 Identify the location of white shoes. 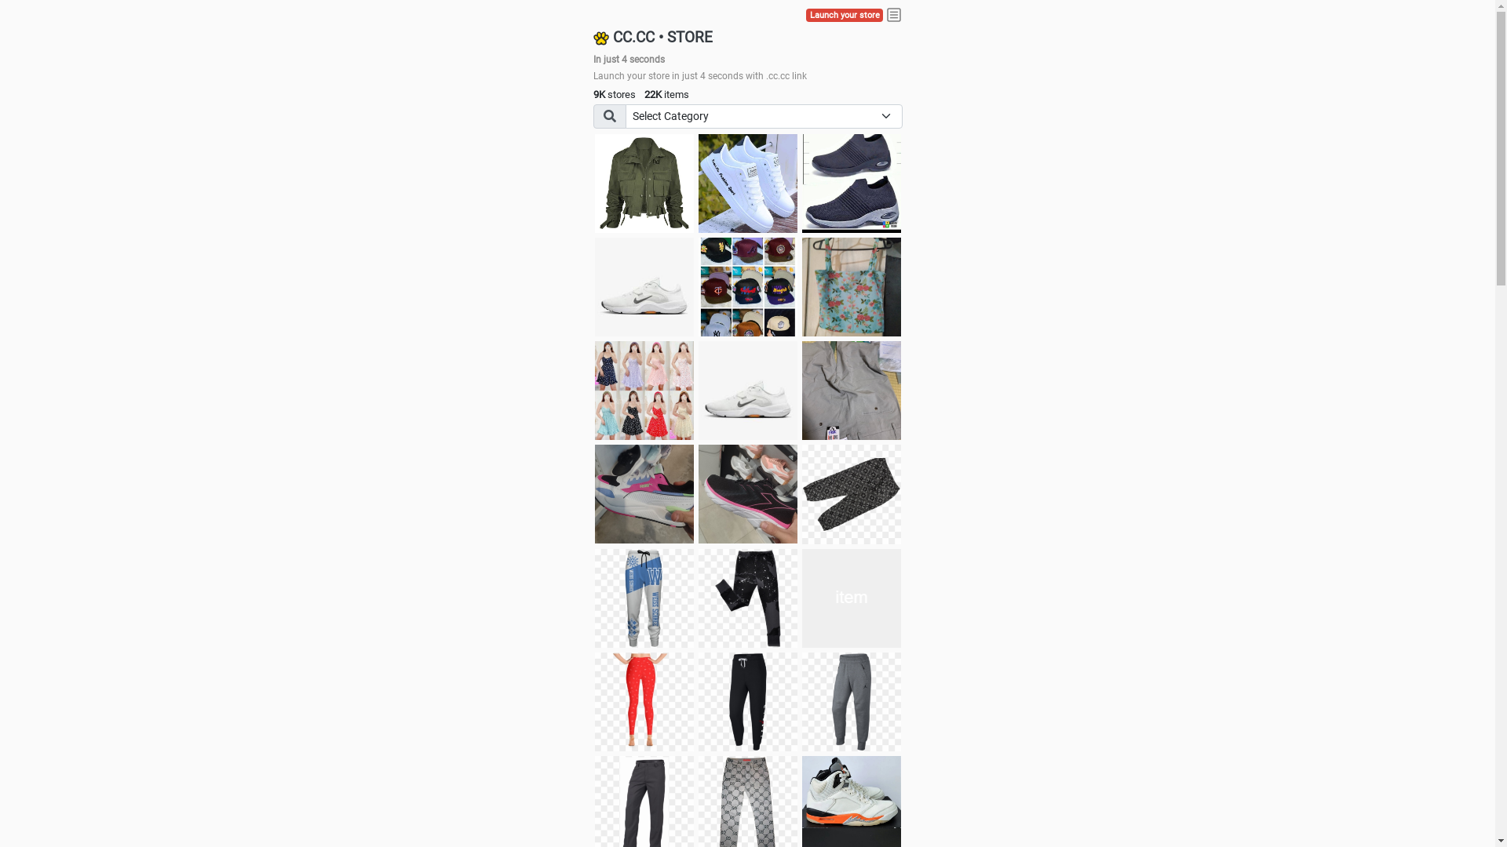
(748, 184).